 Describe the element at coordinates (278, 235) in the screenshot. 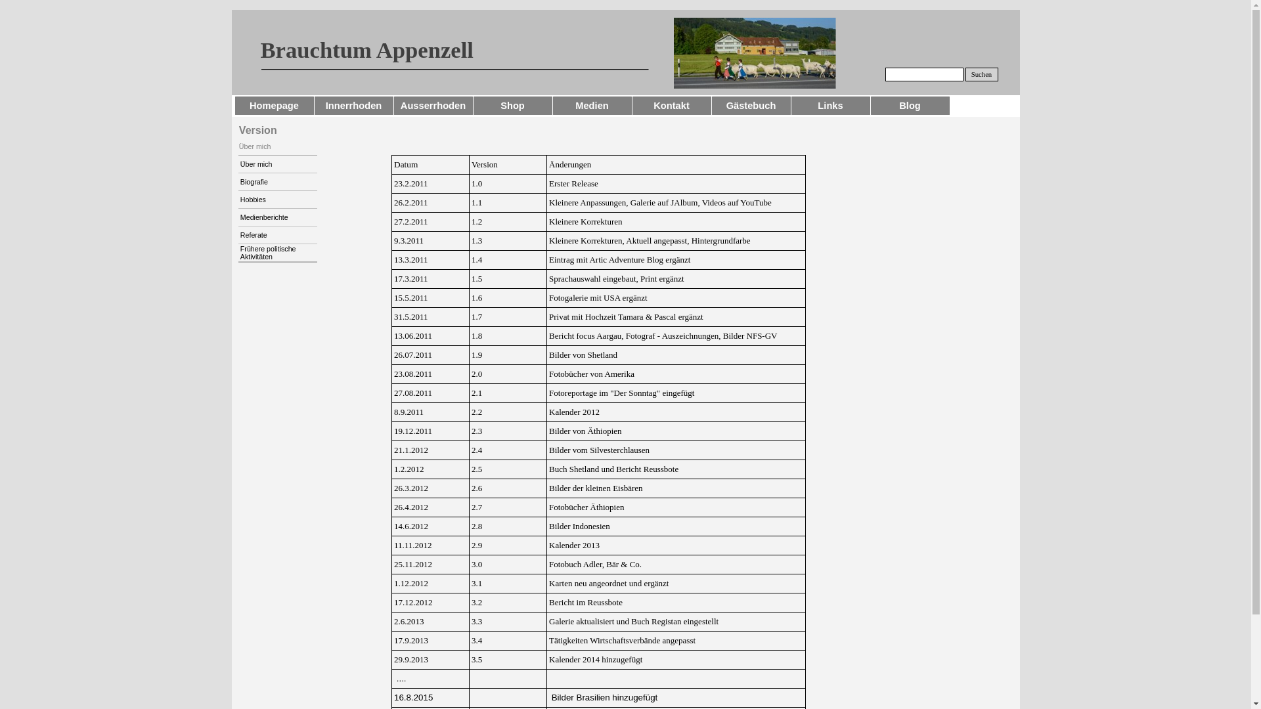

I see `Referate` at that location.